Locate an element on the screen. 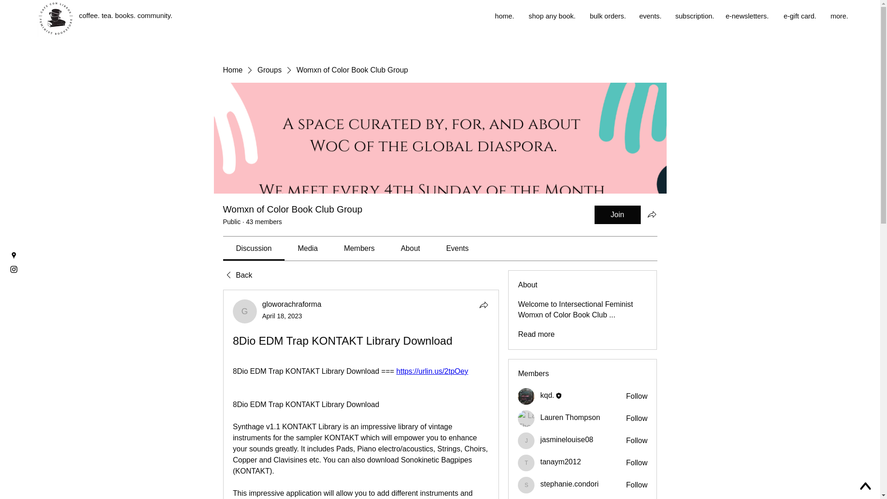  e-gift card. is located at coordinates (797, 16).